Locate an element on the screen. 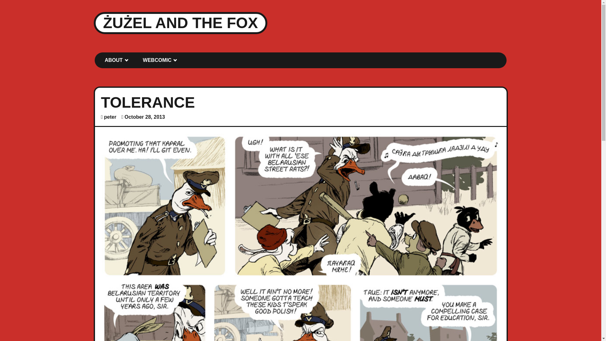 Image resolution: width=606 pixels, height=341 pixels. ABOUT is located at coordinates (115, 60).